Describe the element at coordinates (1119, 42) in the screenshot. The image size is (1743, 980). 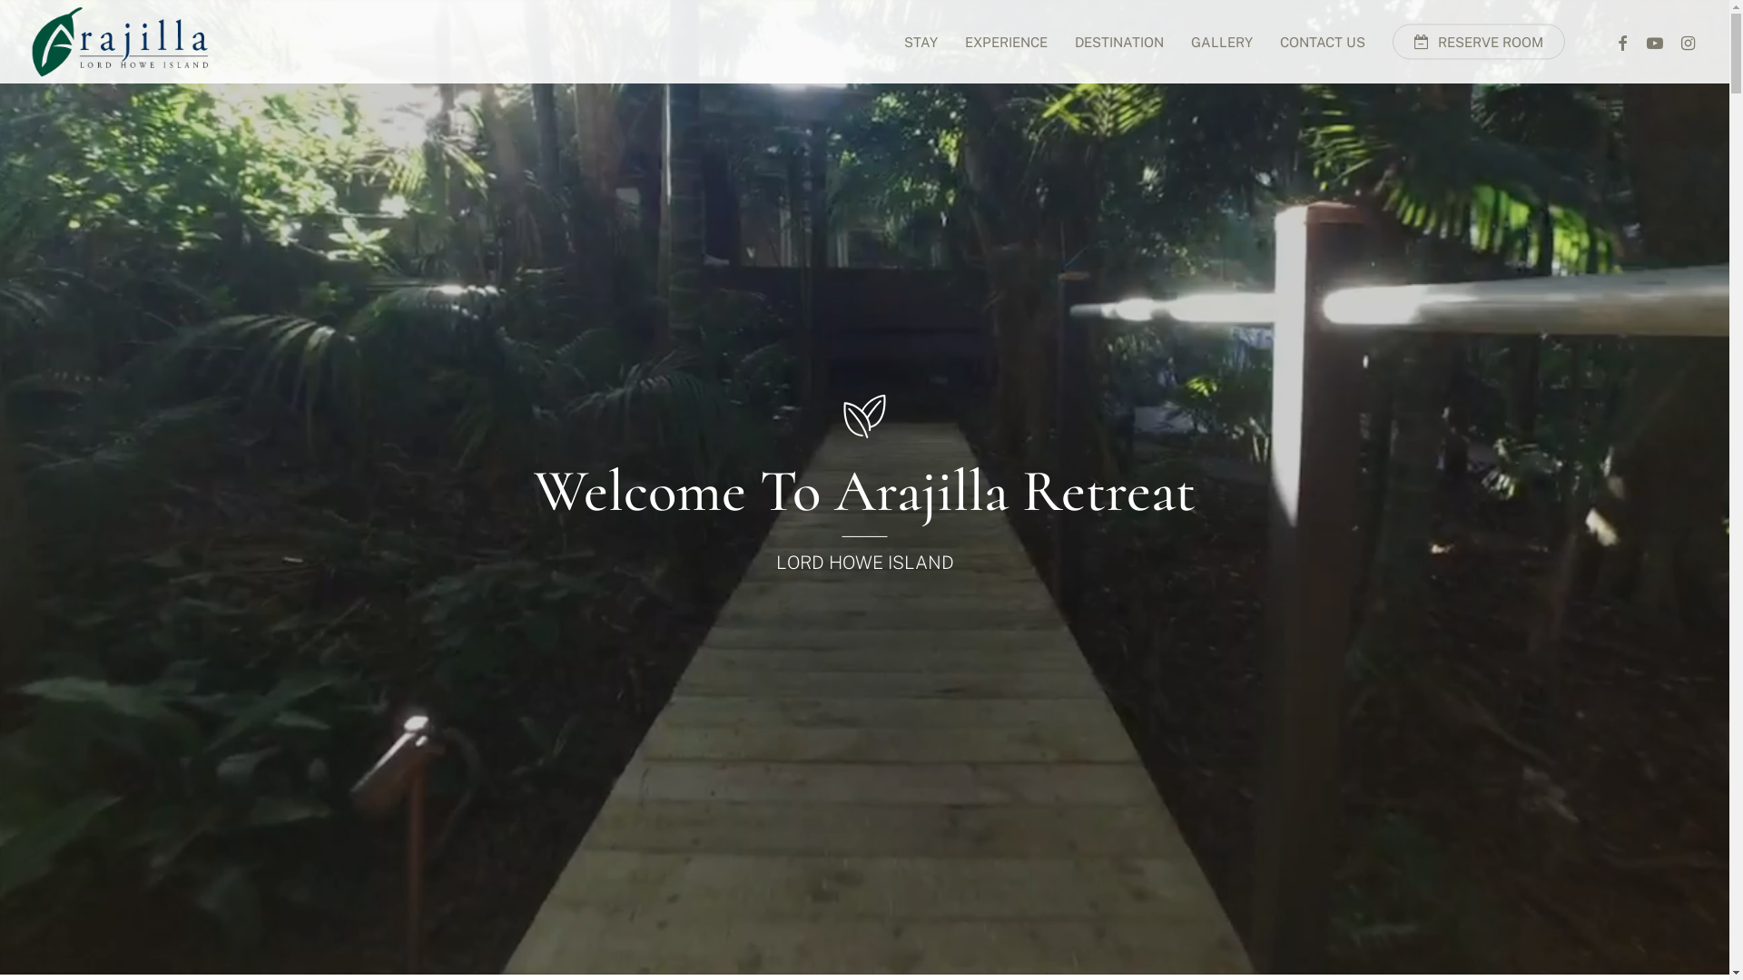
I see `DESTINATION` at that location.